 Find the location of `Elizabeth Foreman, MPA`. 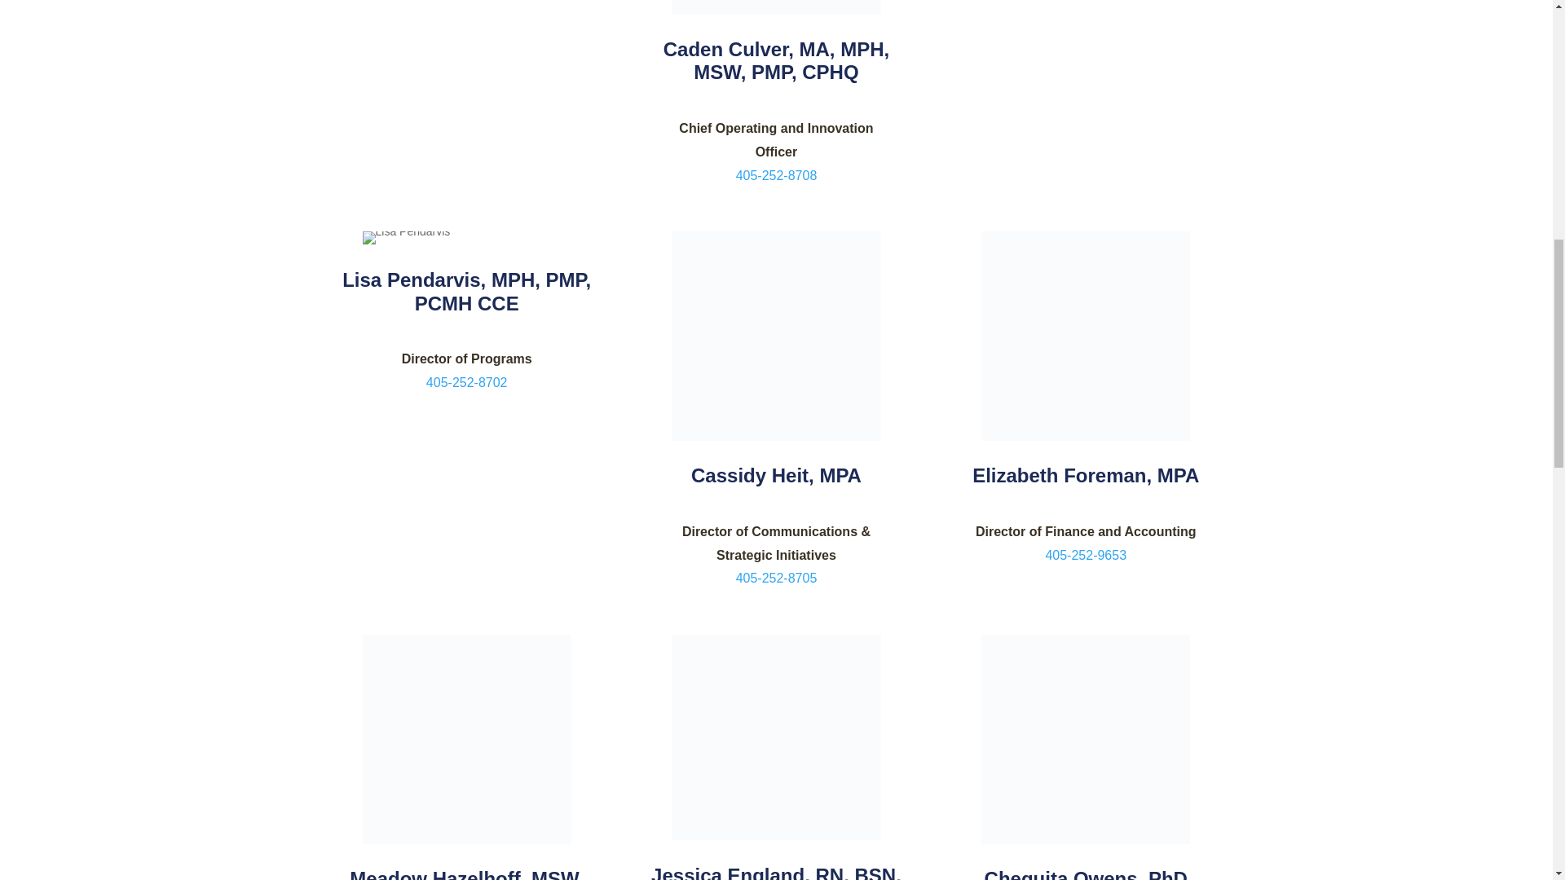

Elizabeth Foreman, MPA is located at coordinates (1085, 476).